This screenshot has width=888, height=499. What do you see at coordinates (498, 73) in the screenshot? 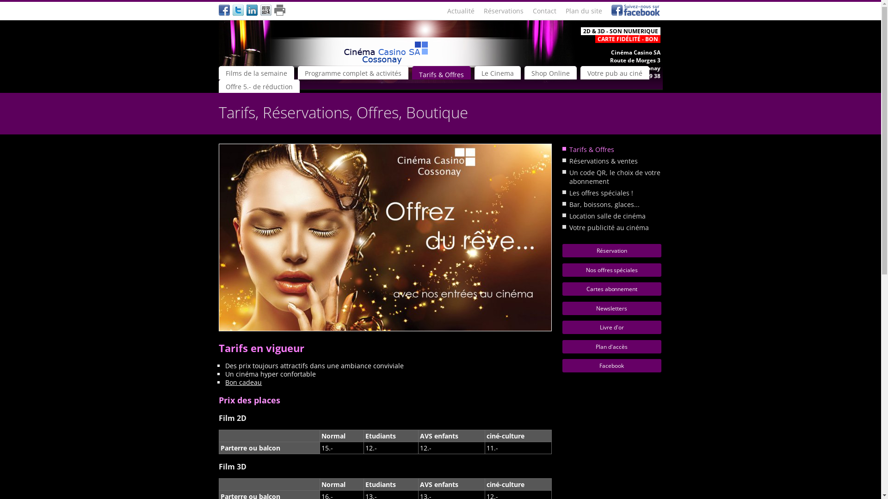
I see `Le Cinema` at bounding box center [498, 73].